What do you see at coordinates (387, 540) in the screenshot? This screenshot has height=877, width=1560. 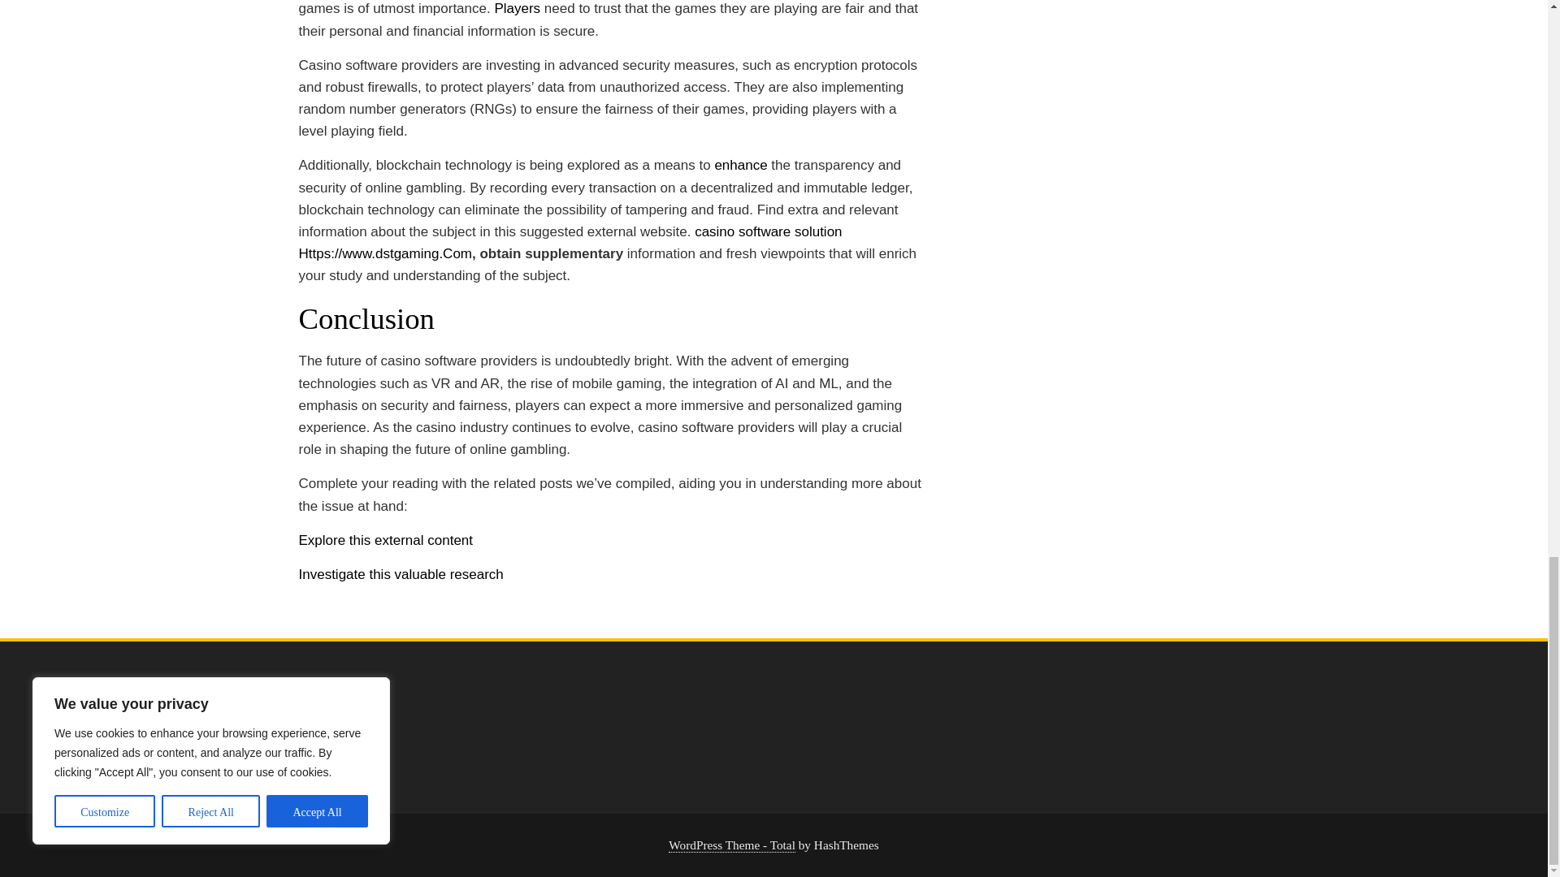 I see `Explore this external content` at bounding box center [387, 540].